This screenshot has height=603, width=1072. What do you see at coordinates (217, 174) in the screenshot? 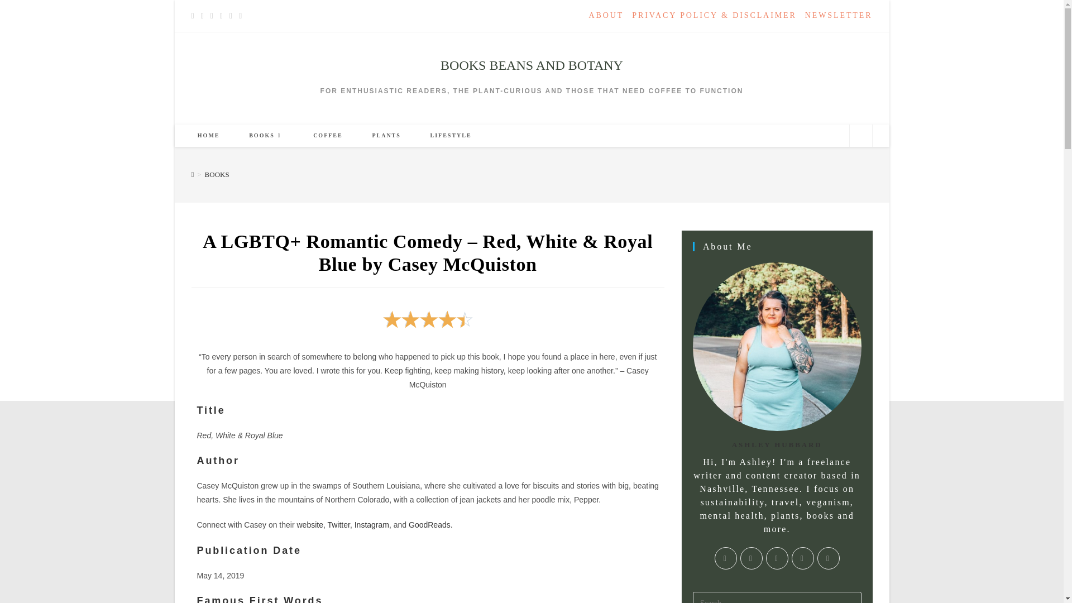
I see `BOOKS` at bounding box center [217, 174].